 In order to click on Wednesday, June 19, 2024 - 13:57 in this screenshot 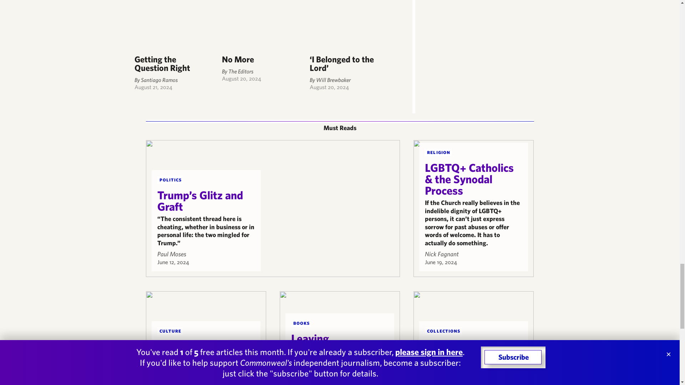, I will do `click(441, 262)`.